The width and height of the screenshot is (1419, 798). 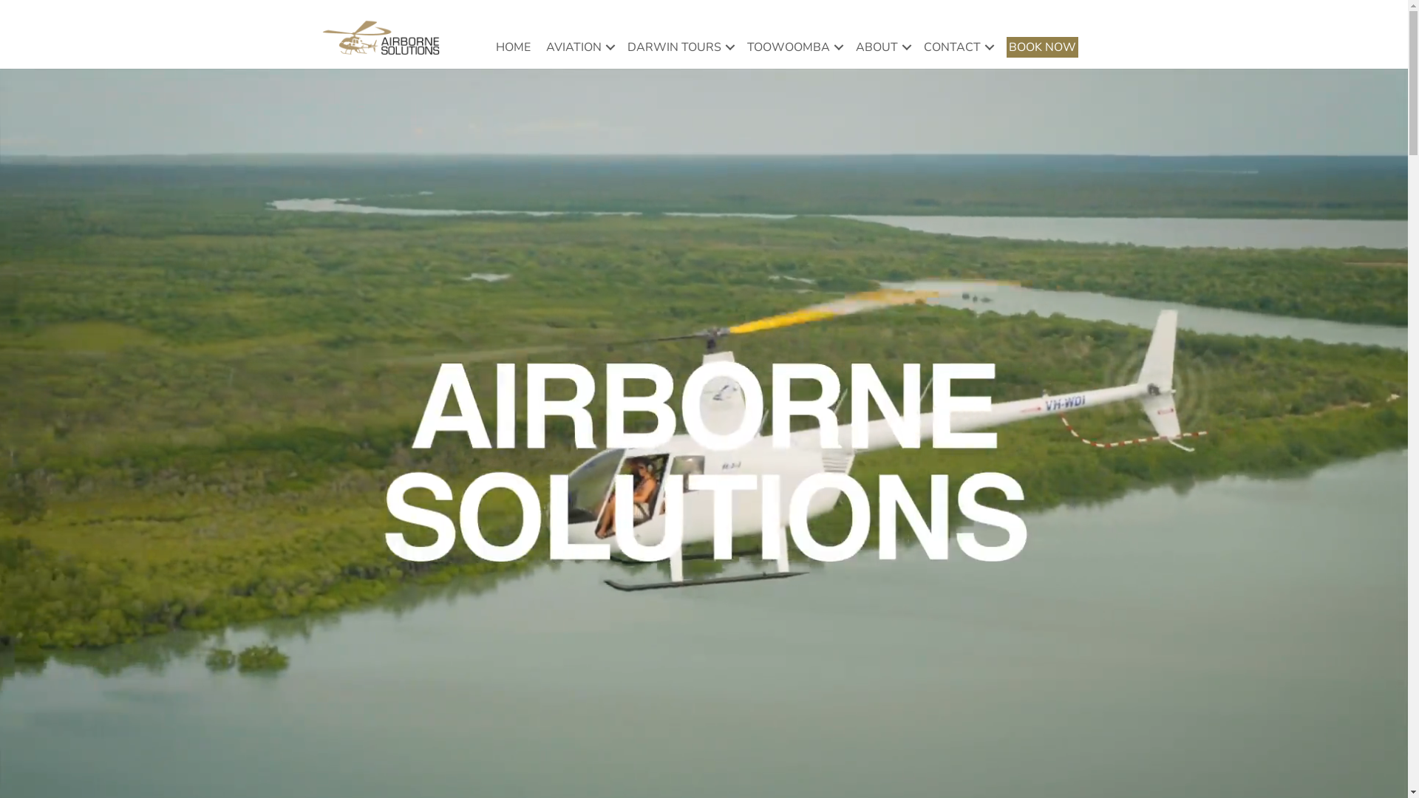 I want to click on BOOK NOW, so click(x=1042, y=47).